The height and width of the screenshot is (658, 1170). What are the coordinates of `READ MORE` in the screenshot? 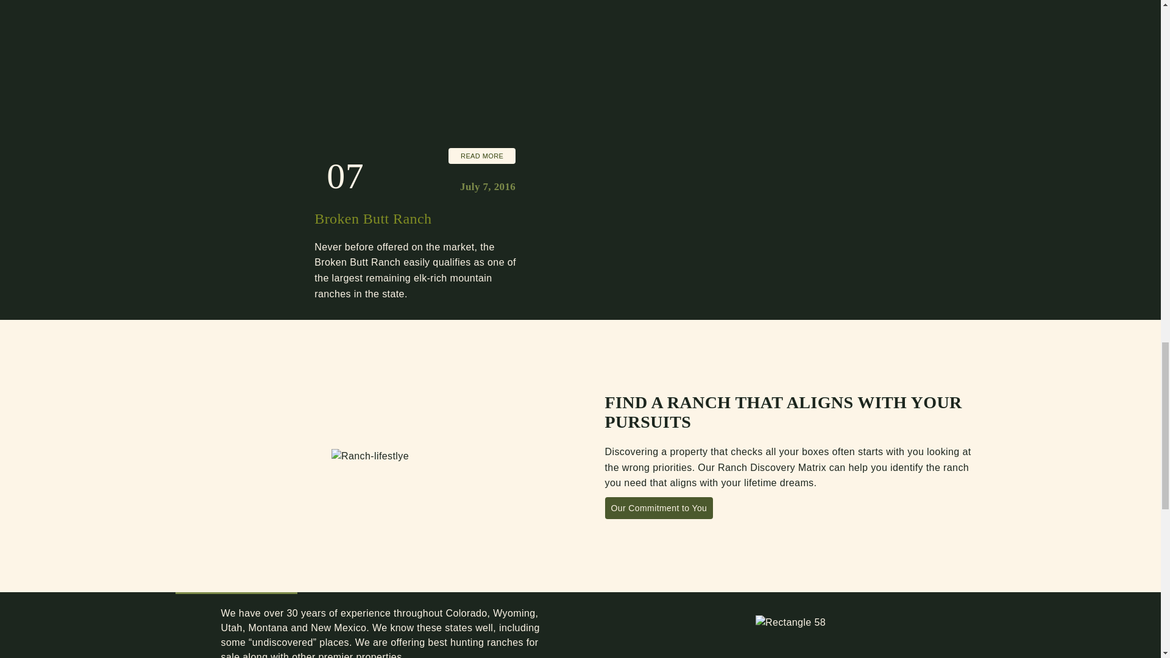 It's located at (481, 156).